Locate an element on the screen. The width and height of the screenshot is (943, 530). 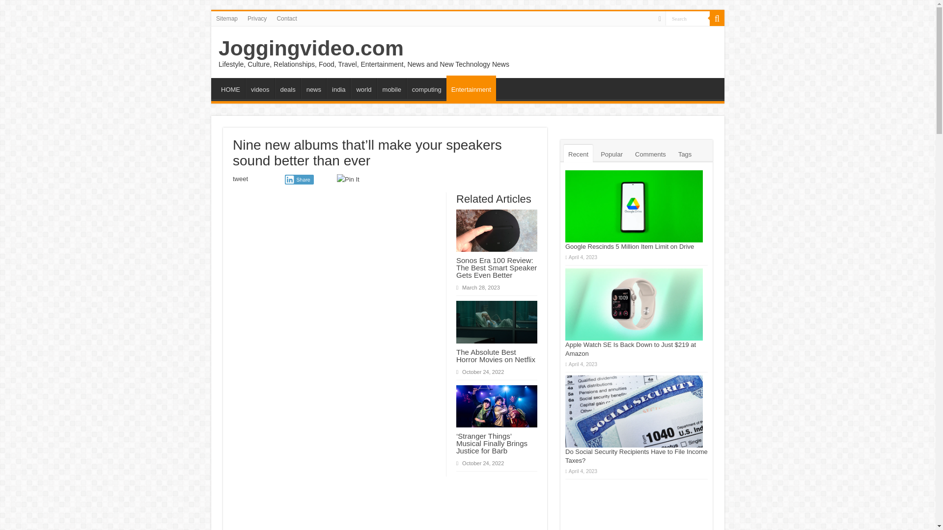
HOME is located at coordinates (230, 88).